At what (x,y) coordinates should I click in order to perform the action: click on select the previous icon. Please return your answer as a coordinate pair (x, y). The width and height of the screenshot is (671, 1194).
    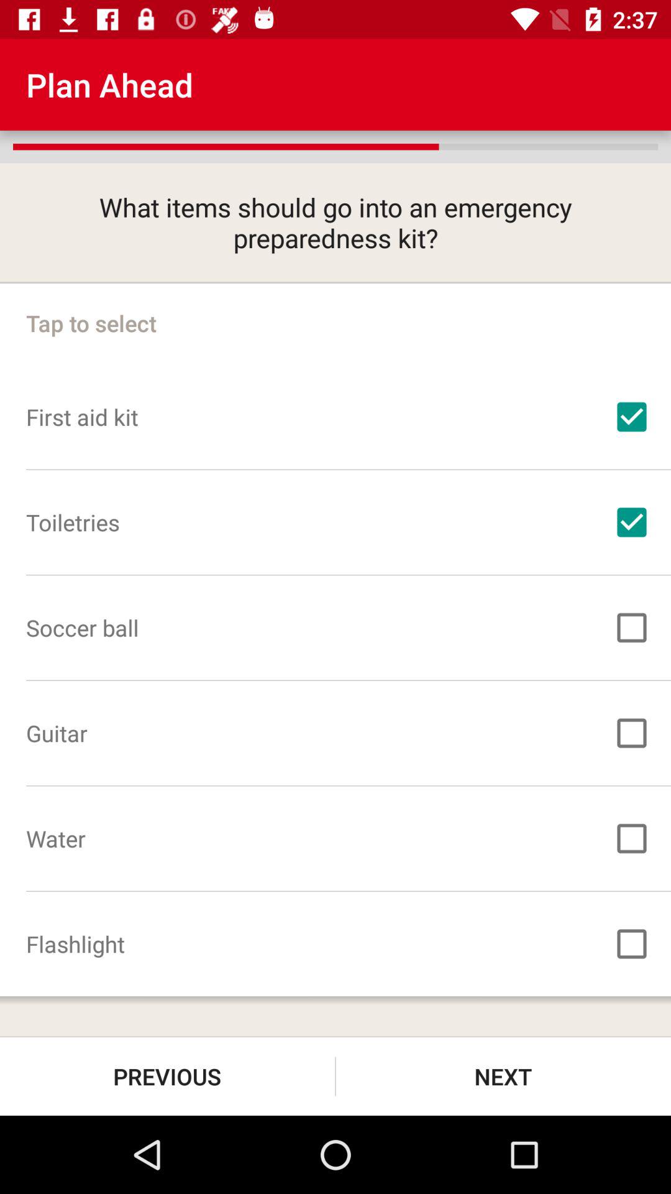
    Looking at the image, I should click on (168, 1076).